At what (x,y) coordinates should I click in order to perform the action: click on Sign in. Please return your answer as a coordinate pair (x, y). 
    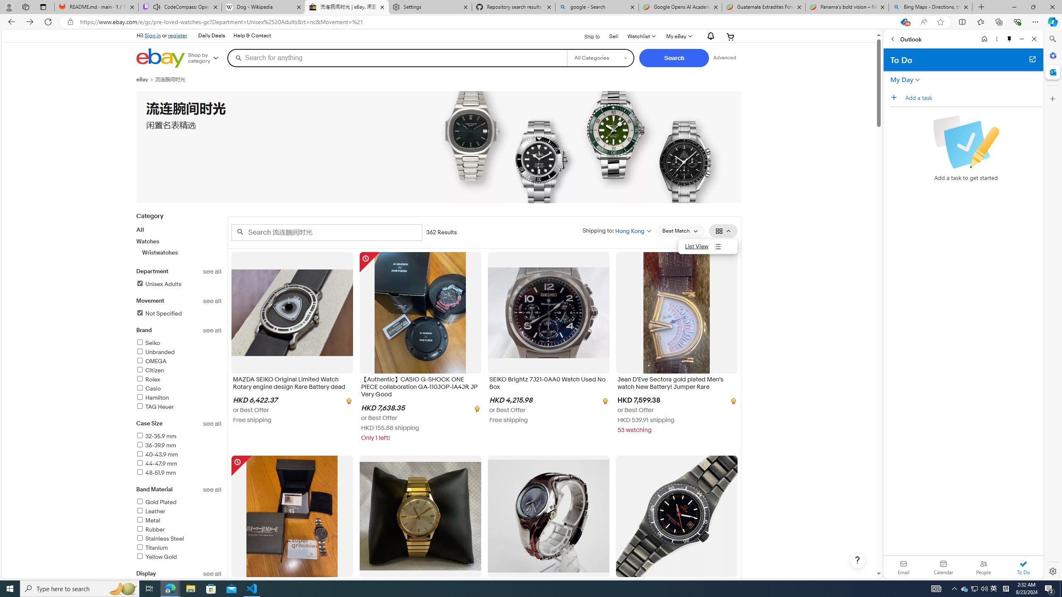
    Looking at the image, I should click on (153, 35).